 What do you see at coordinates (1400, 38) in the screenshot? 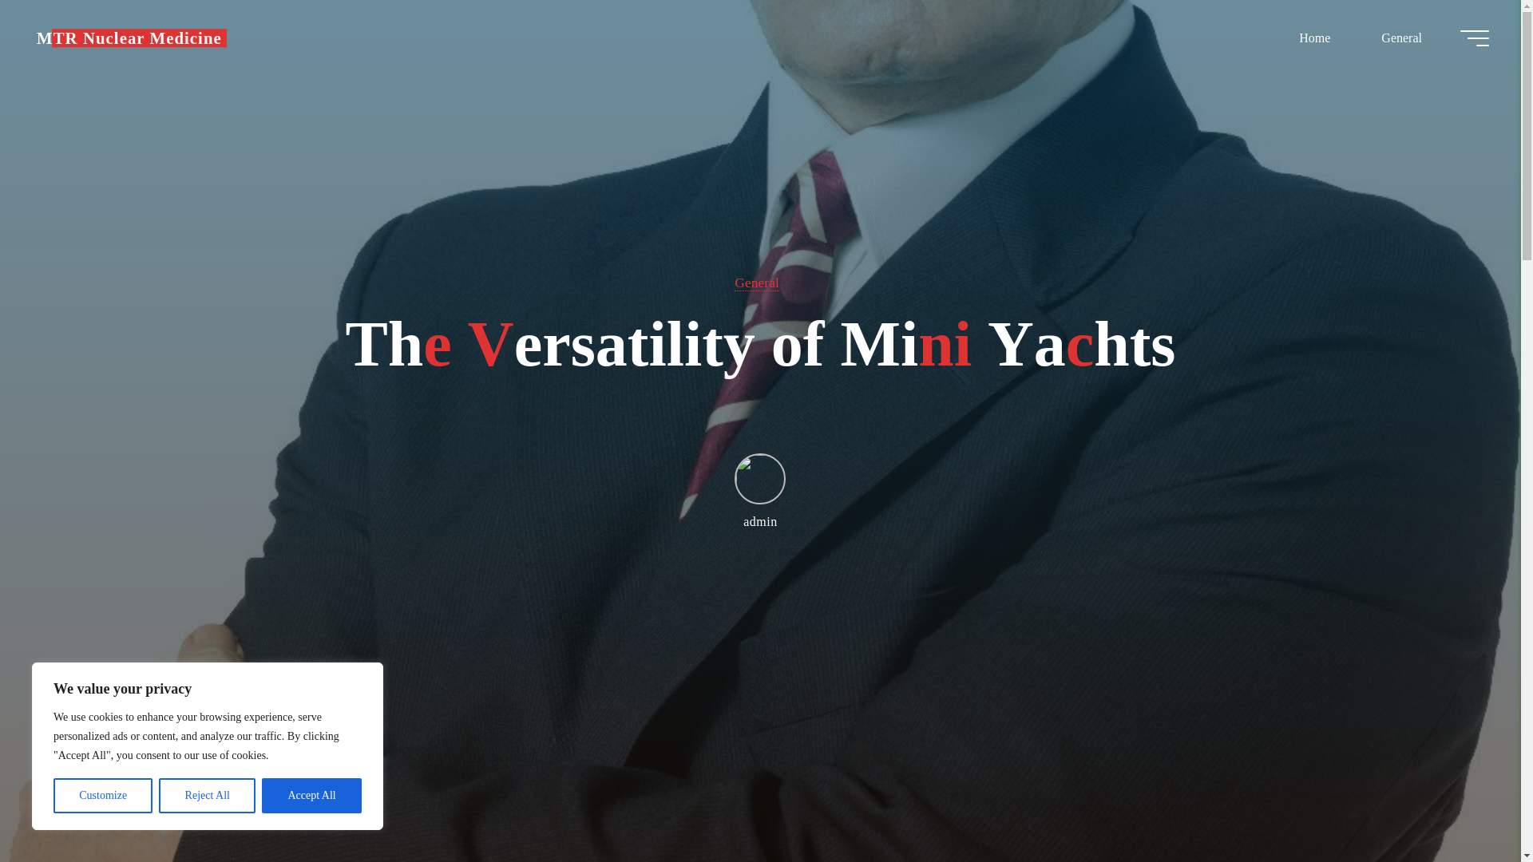
I see `General` at bounding box center [1400, 38].